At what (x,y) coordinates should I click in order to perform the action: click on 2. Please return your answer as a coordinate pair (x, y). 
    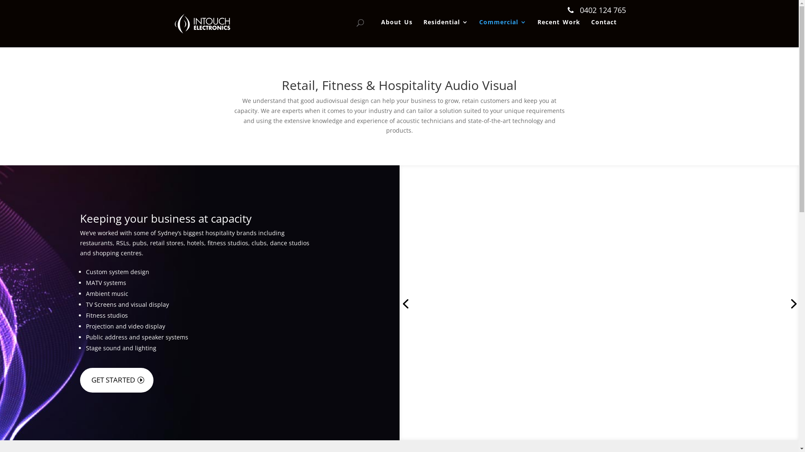
    Looking at the image, I should click on (584, 424).